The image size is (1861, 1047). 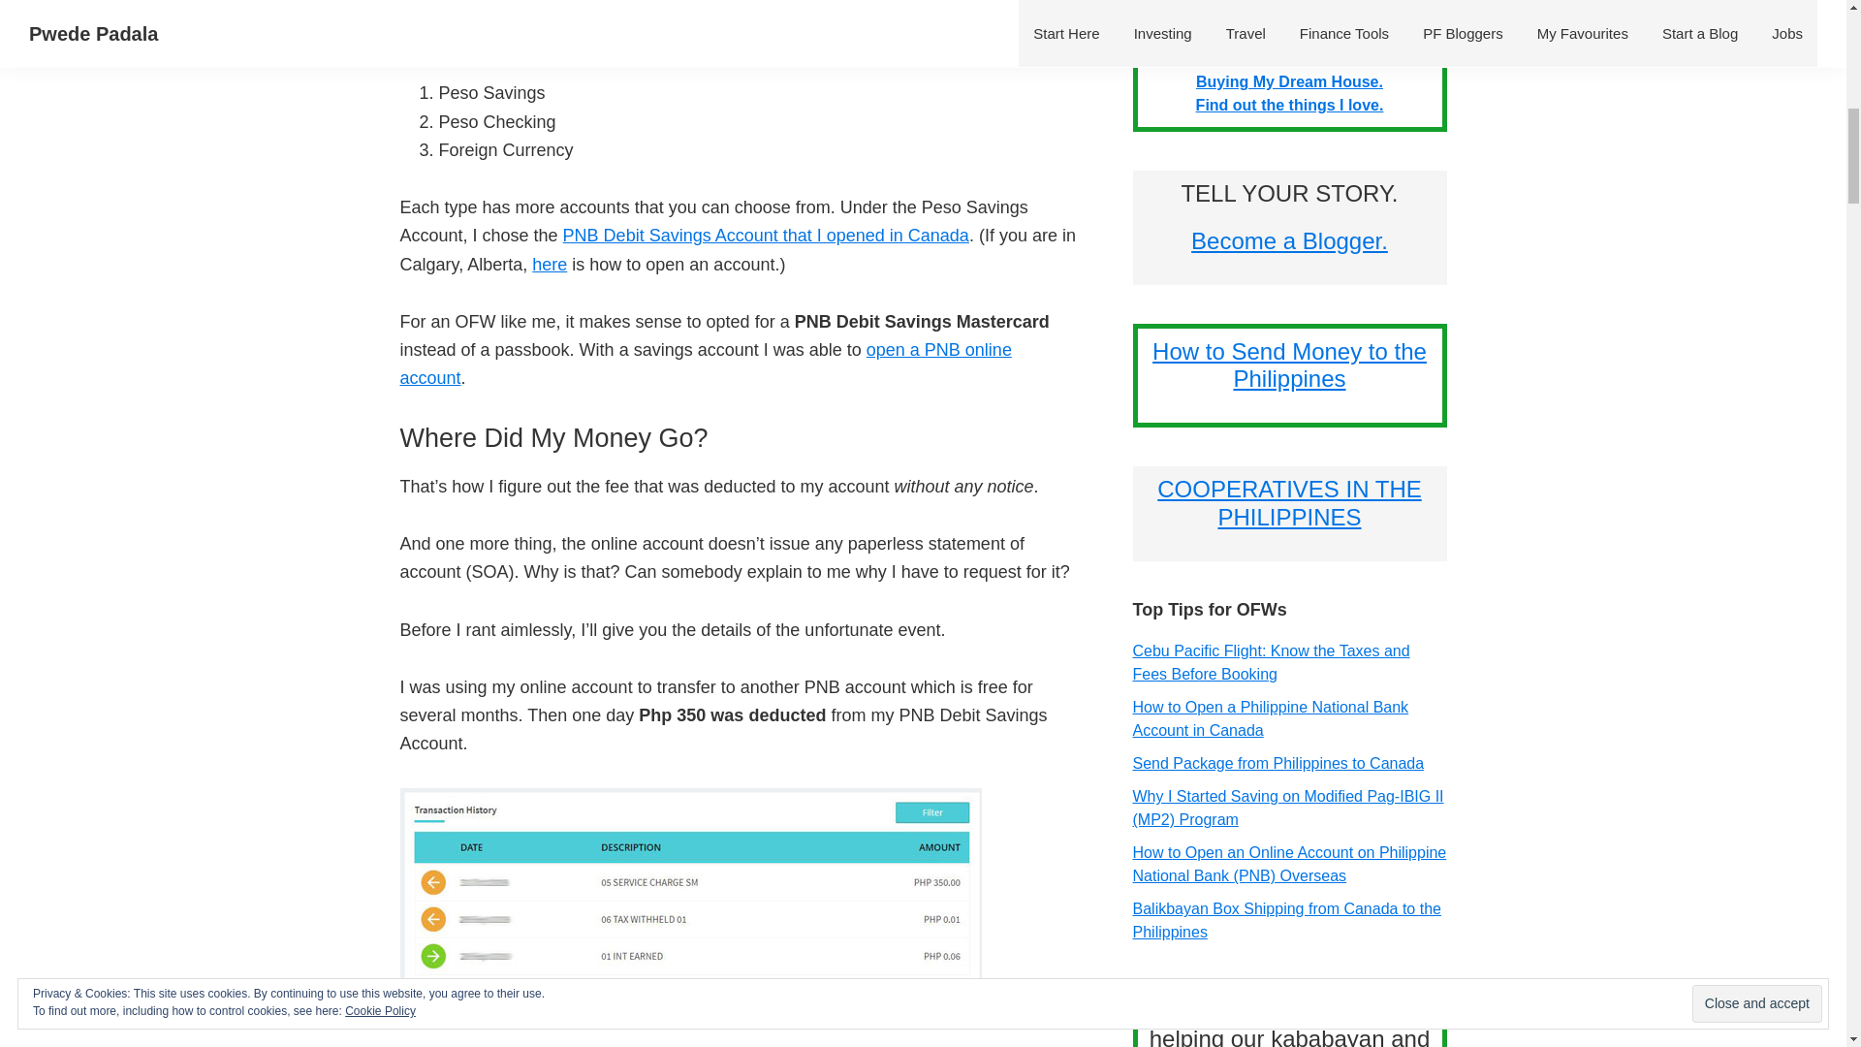 What do you see at coordinates (766, 235) in the screenshot?
I see `PNB Debit Savings Account that I opened in Canada` at bounding box center [766, 235].